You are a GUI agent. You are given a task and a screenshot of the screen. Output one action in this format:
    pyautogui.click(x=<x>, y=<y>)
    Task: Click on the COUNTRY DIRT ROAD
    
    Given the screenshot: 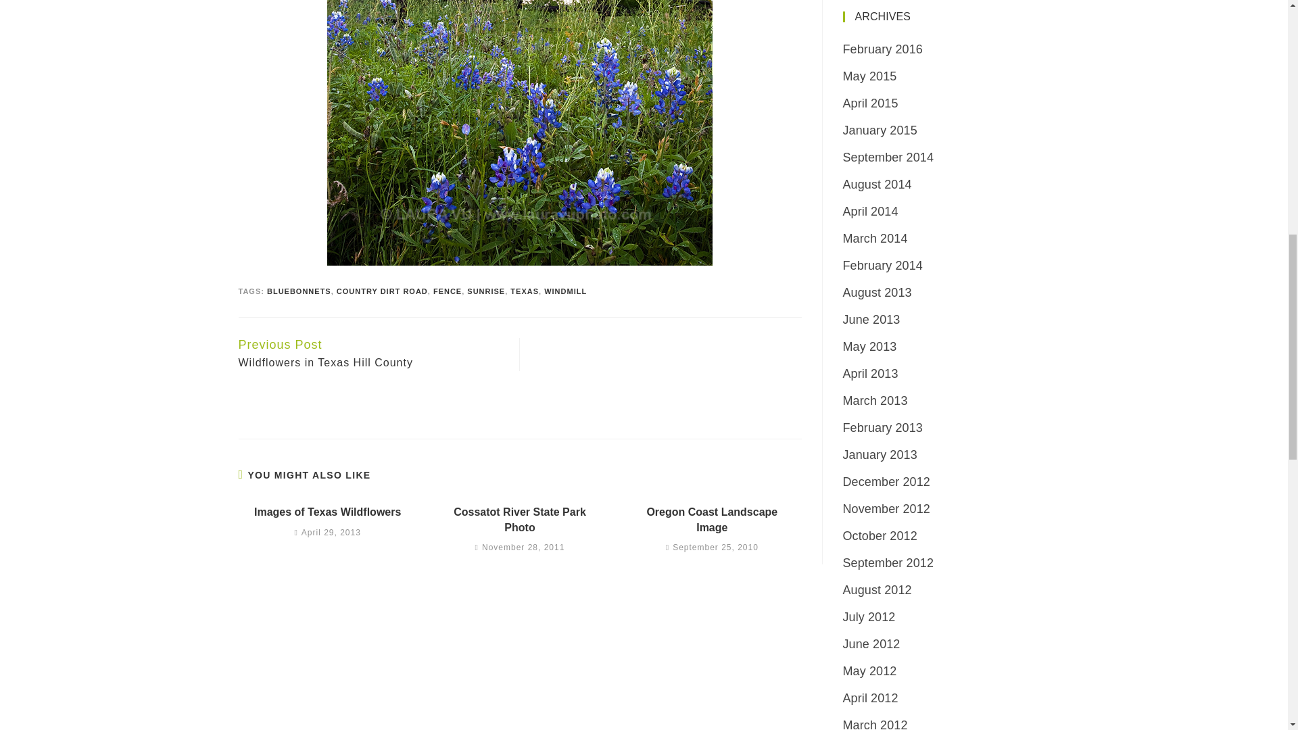 What is the action you would take?
    pyautogui.click(x=372, y=354)
    